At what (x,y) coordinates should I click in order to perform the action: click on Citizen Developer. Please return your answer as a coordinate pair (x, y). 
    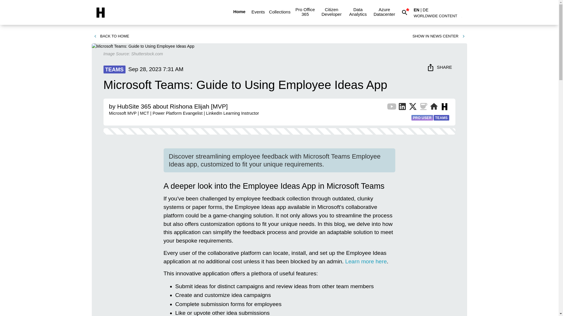
    Looking at the image, I should click on (331, 12).